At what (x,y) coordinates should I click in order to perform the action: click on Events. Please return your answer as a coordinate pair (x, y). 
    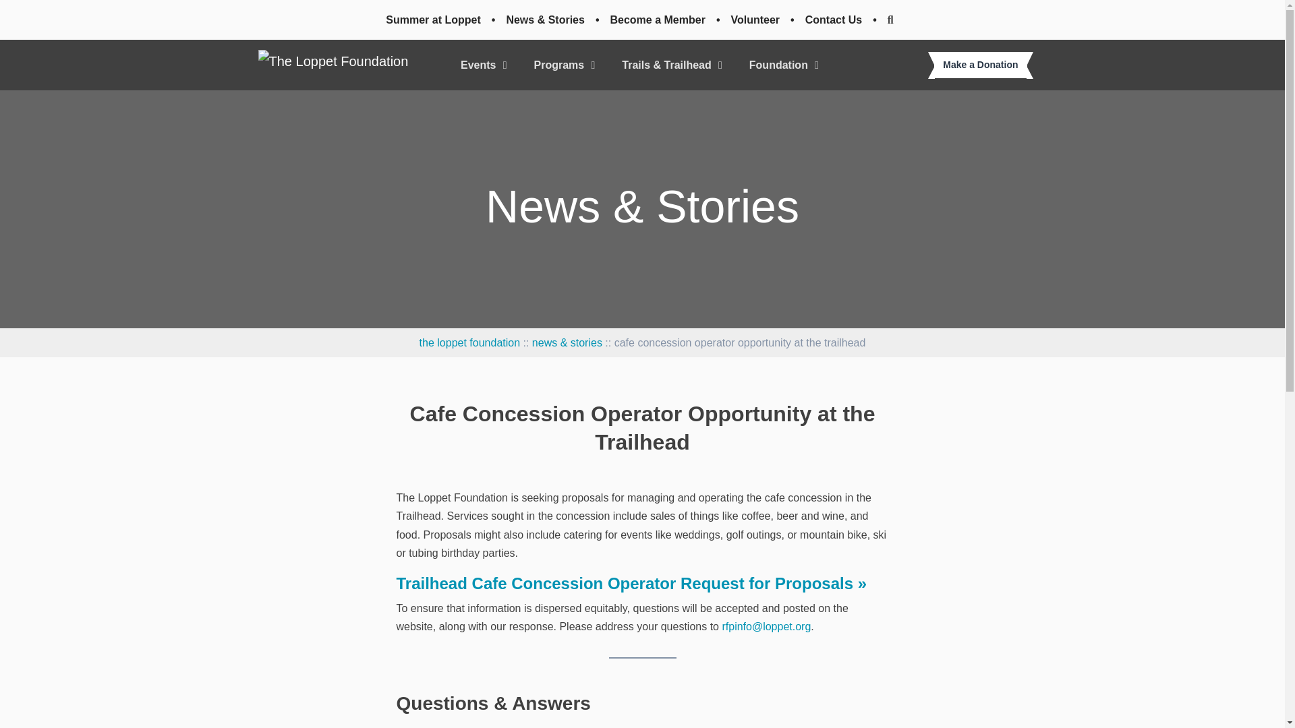
    Looking at the image, I should click on (484, 65).